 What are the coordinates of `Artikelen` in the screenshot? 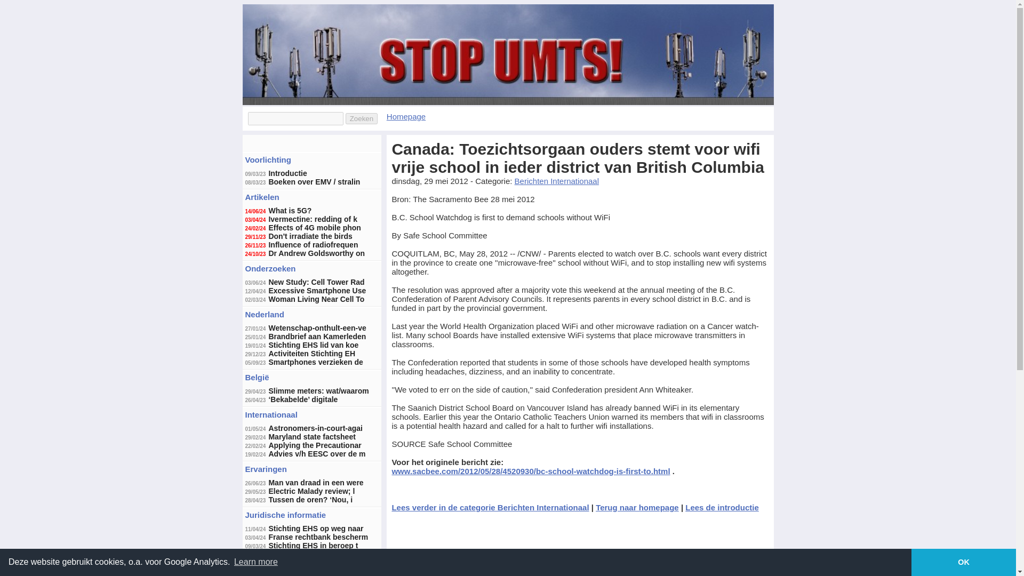 It's located at (262, 197).